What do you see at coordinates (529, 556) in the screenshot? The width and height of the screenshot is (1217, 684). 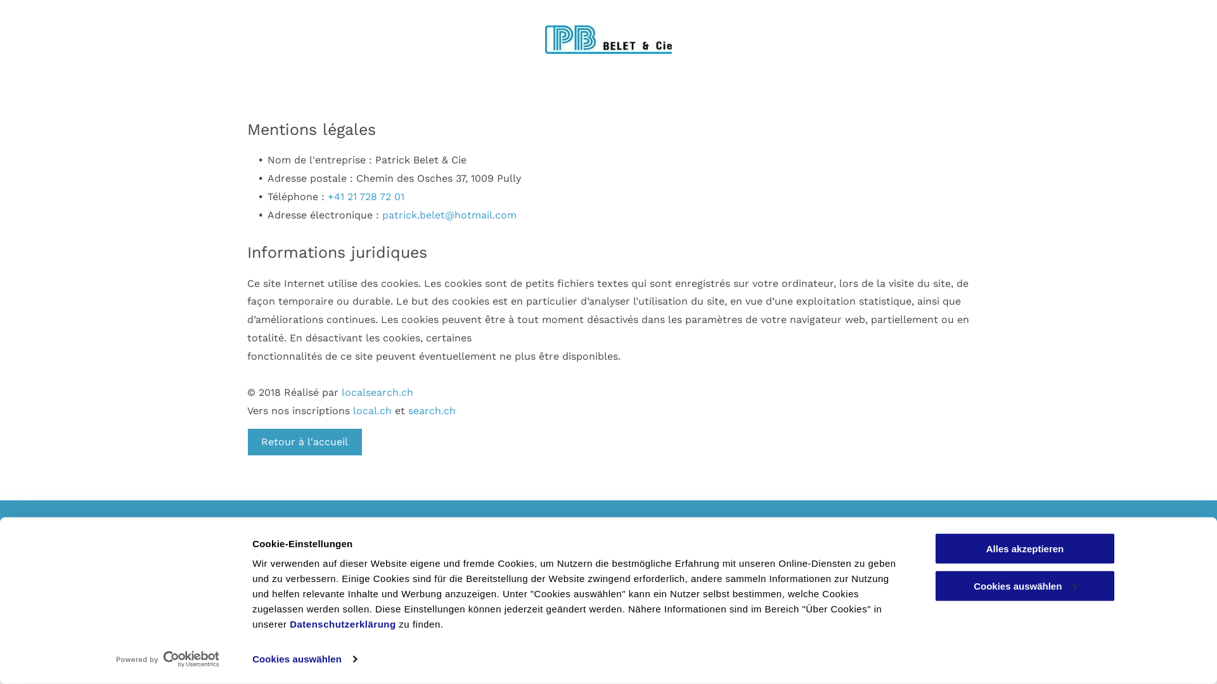 I see `+41 21 728 72 01` at bounding box center [529, 556].